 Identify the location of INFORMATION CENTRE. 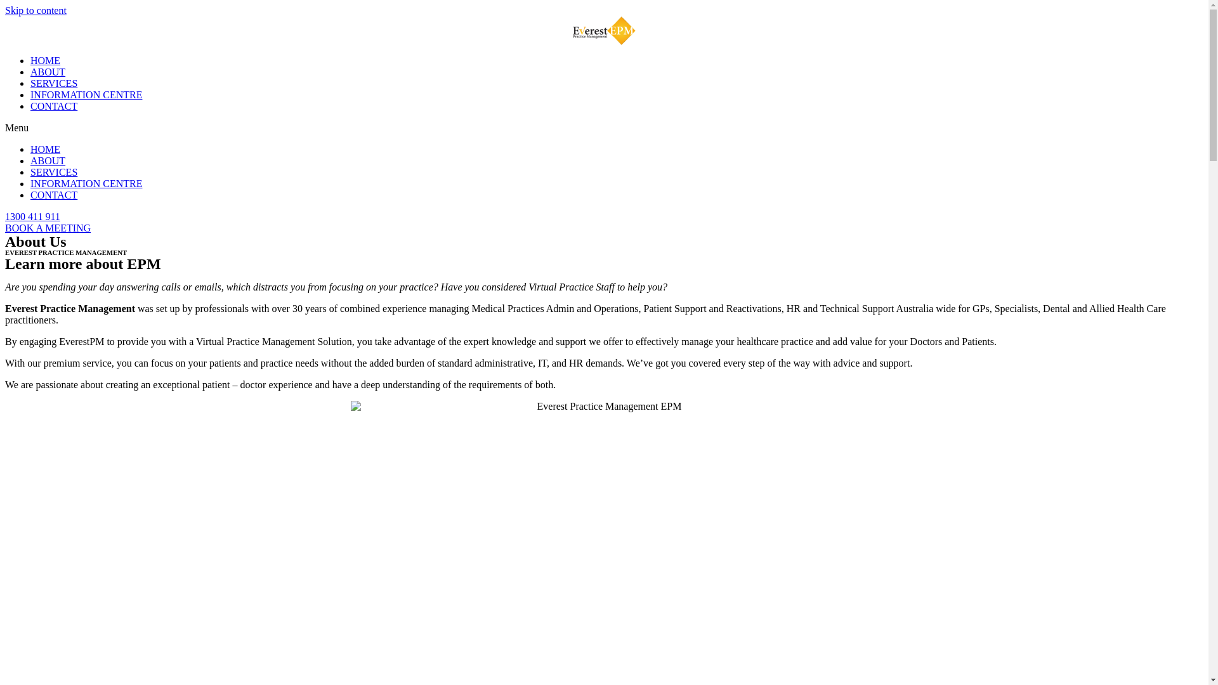
(86, 184).